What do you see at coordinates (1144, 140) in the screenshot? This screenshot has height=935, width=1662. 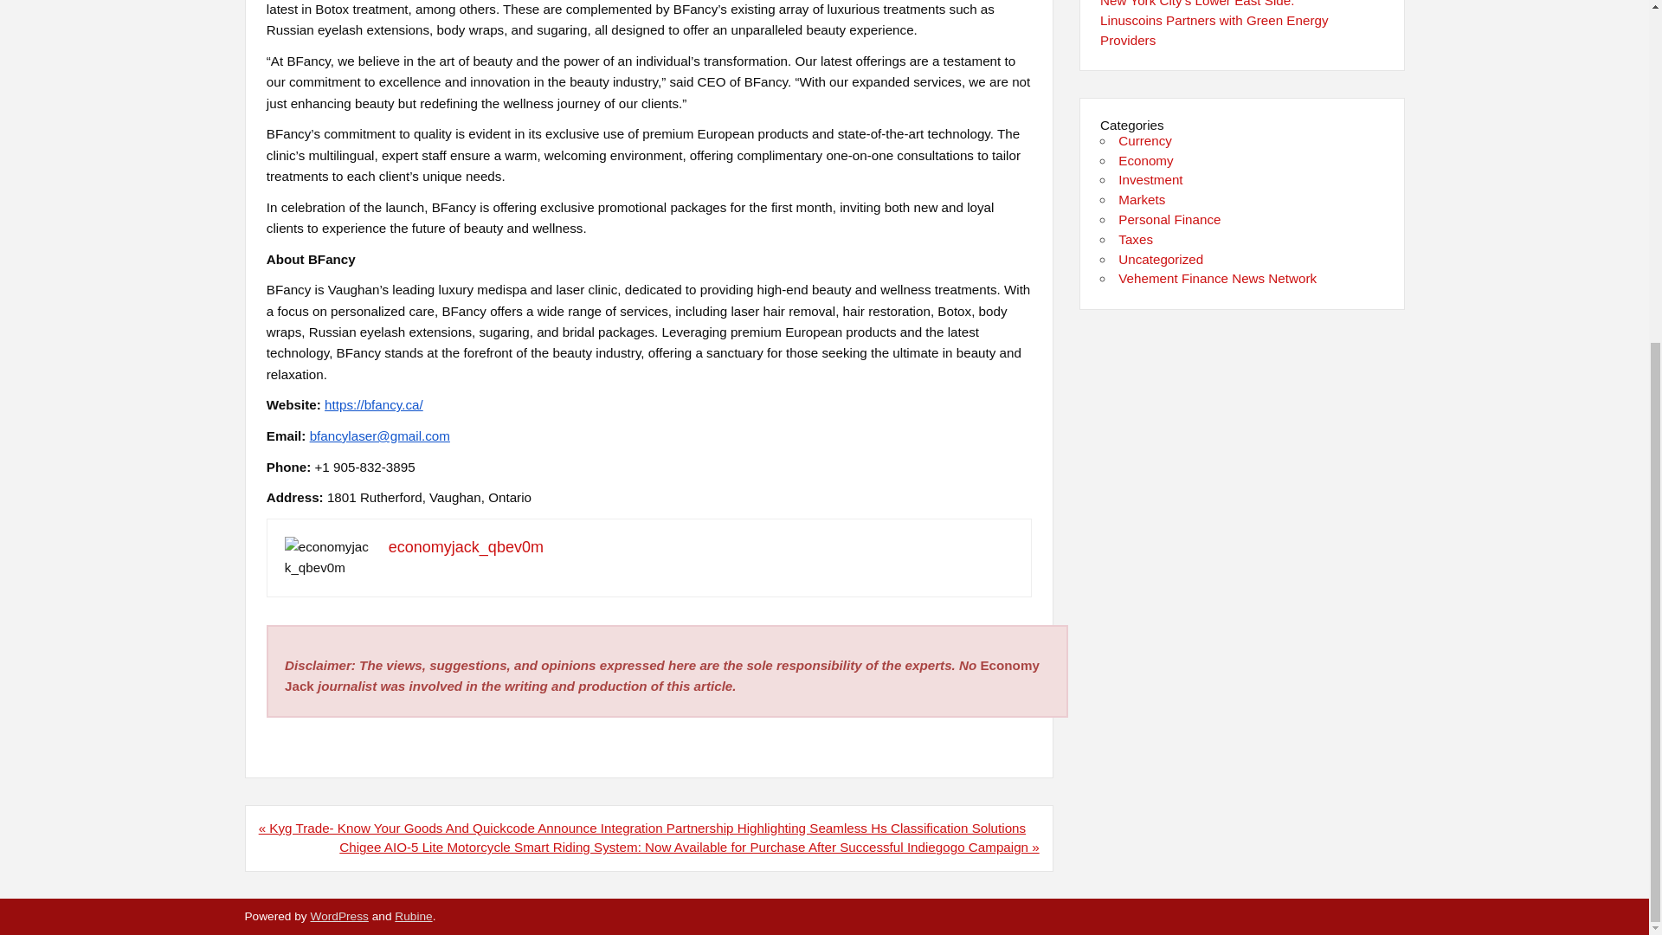 I see `Currency` at bounding box center [1144, 140].